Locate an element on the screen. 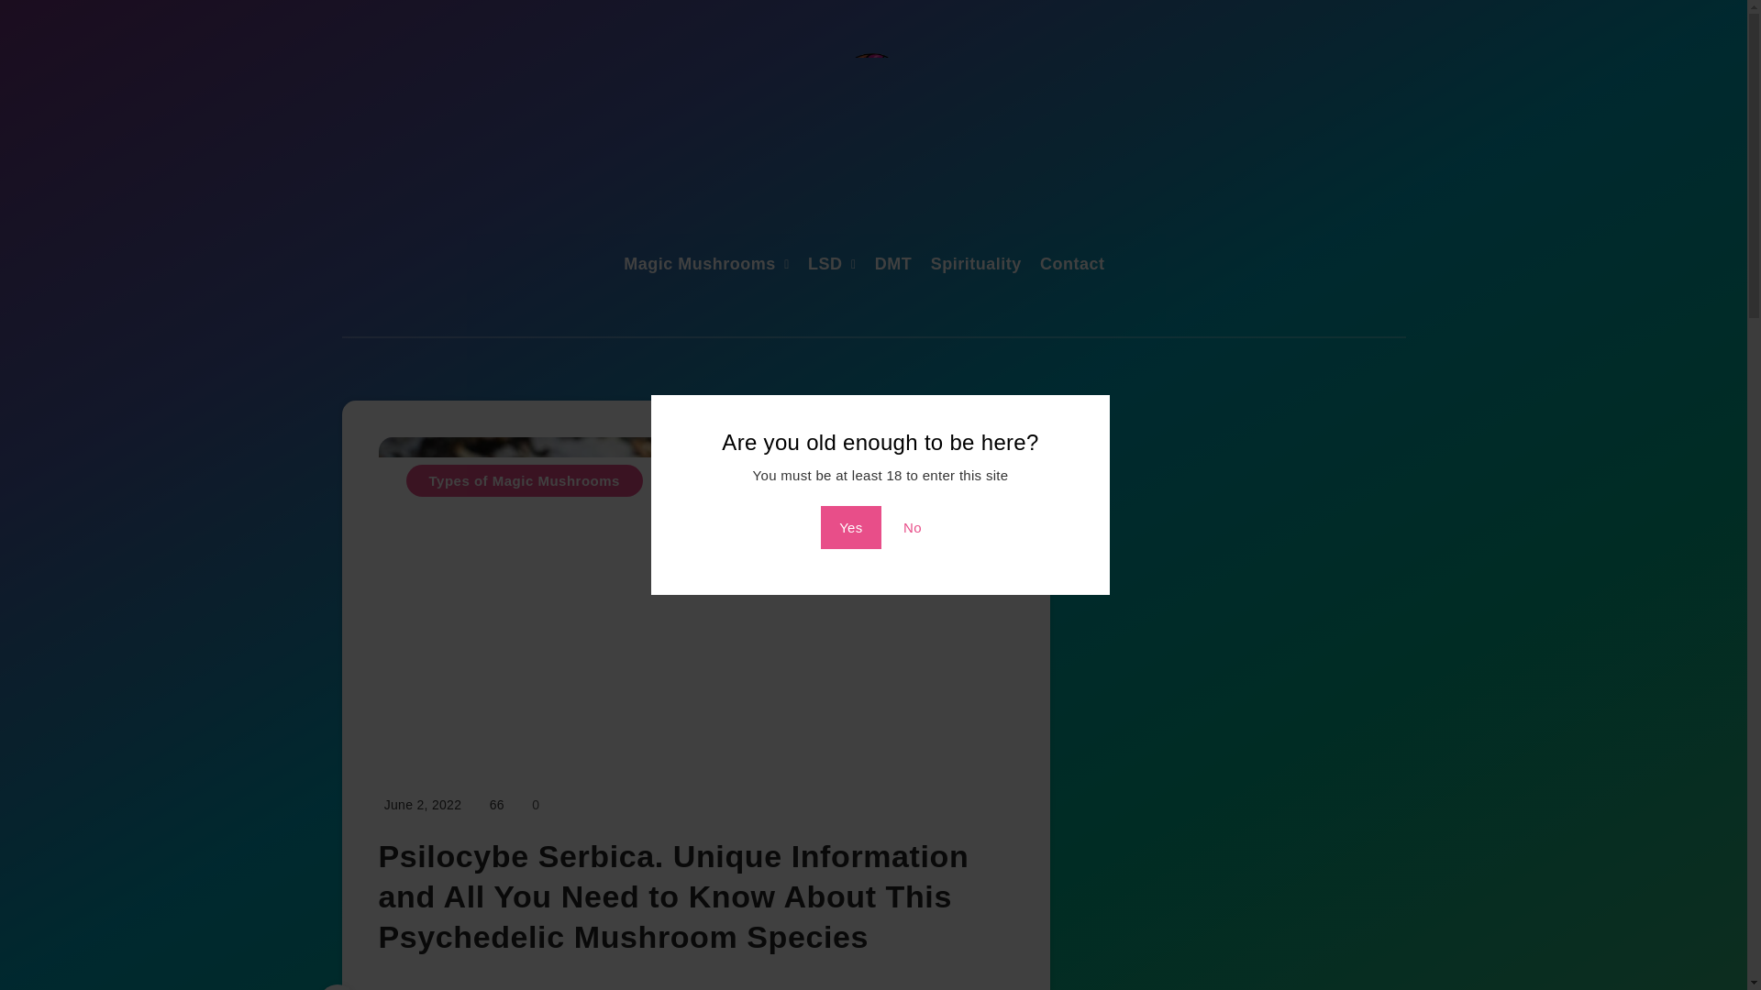 This screenshot has height=990, width=1761. Magic Mushrooms is located at coordinates (699, 266).